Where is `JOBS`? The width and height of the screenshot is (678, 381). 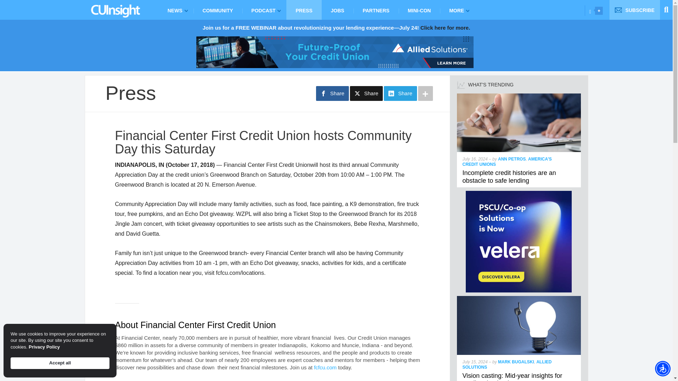 JOBS is located at coordinates (337, 10).